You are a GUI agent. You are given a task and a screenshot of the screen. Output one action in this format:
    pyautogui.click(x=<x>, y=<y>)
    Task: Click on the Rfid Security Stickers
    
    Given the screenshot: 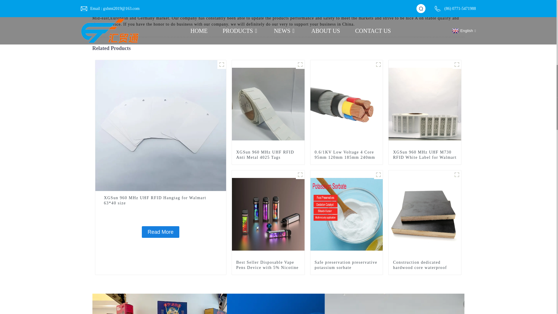 What is the action you would take?
    pyautogui.click(x=200, y=6)
    